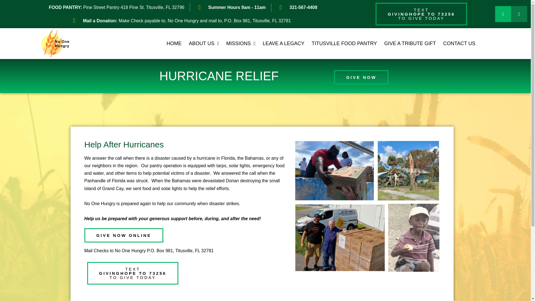  What do you see at coordinates (204, 43) in the screenshot?
I see `ABOUT US` at bounding box center [204, 43].